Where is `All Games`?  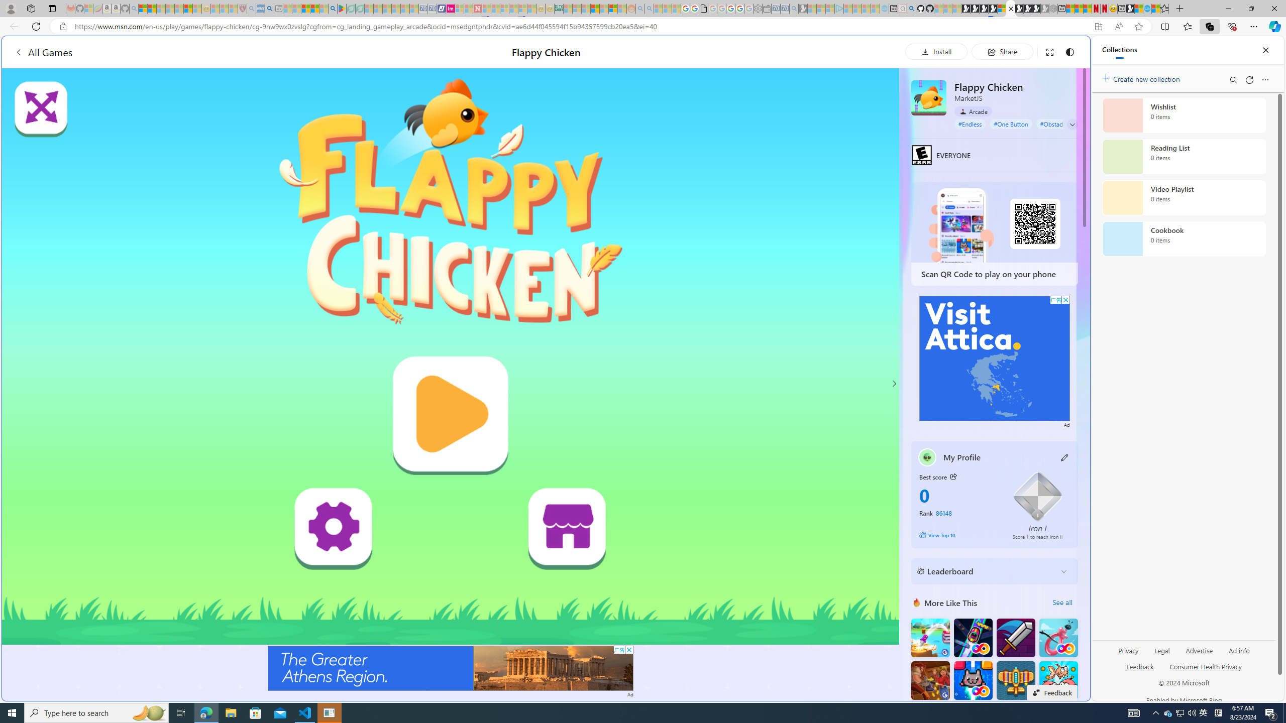
All Games is located at coordinates (43, 52).